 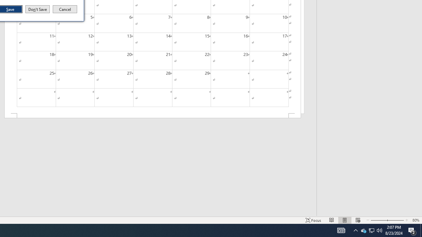 I want to click on Action Center, 2 new notifications, so click(x=341, y=230).